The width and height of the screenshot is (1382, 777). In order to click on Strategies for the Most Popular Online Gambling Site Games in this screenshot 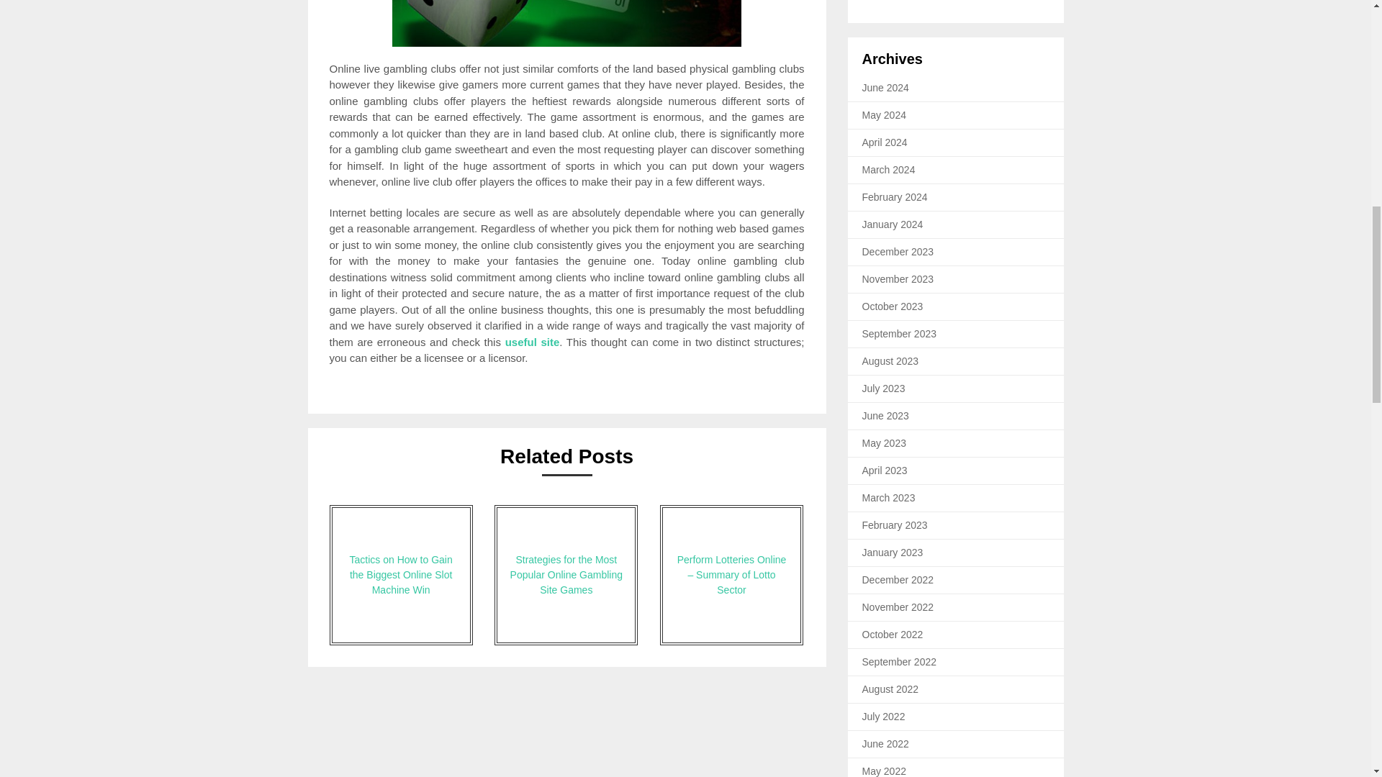, I will do `click(566, 576)`.